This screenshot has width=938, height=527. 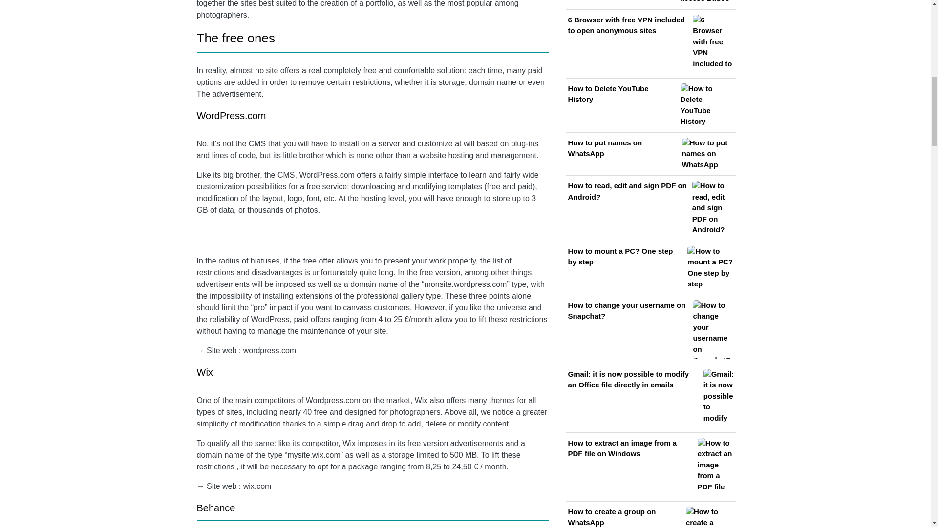 What do you see at coordinates (235, 38) in the screenshot?
I see `The free ones` at bounding box center [235, 38].